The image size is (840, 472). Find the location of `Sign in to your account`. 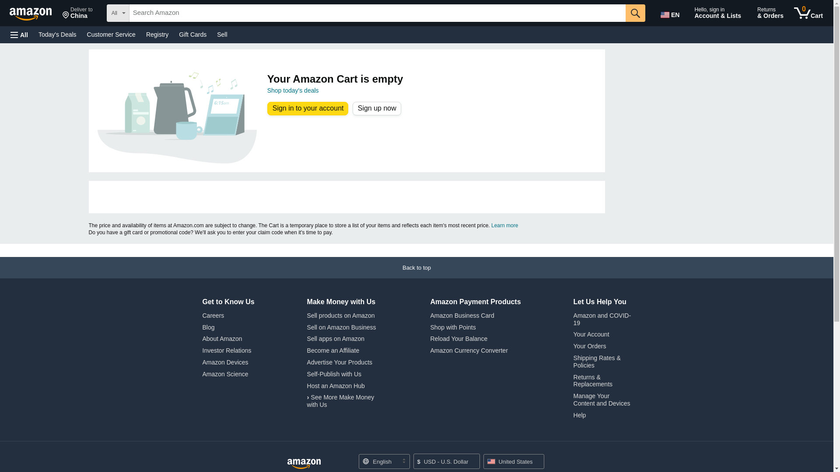

Sign in to your account is located at coordinates (308, 108).